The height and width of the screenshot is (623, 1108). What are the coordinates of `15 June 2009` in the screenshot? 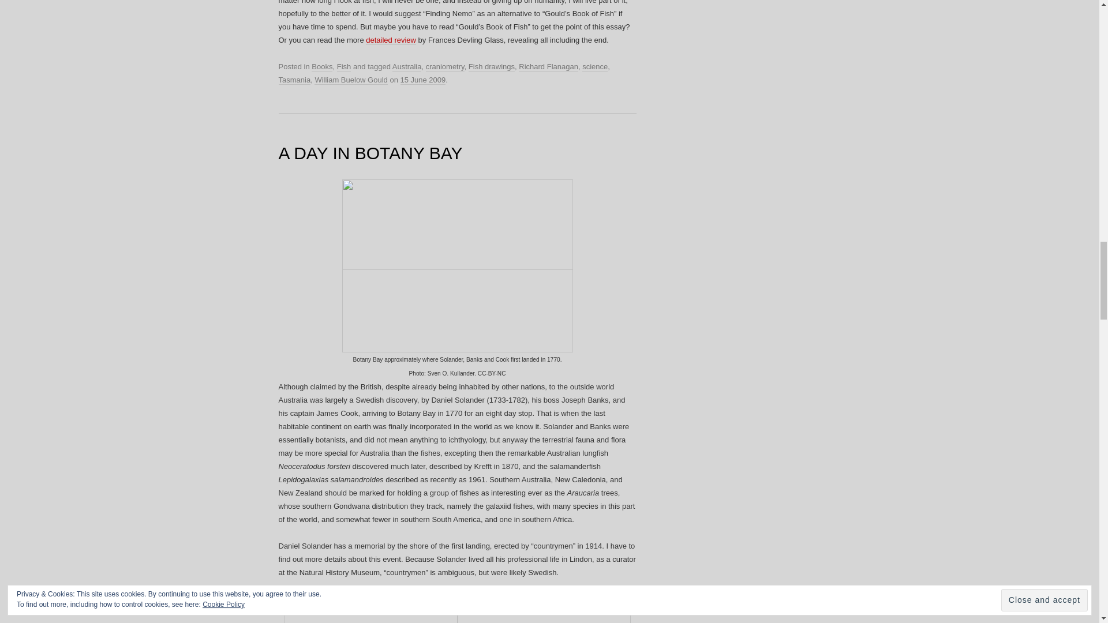 It's located at (423, 80).